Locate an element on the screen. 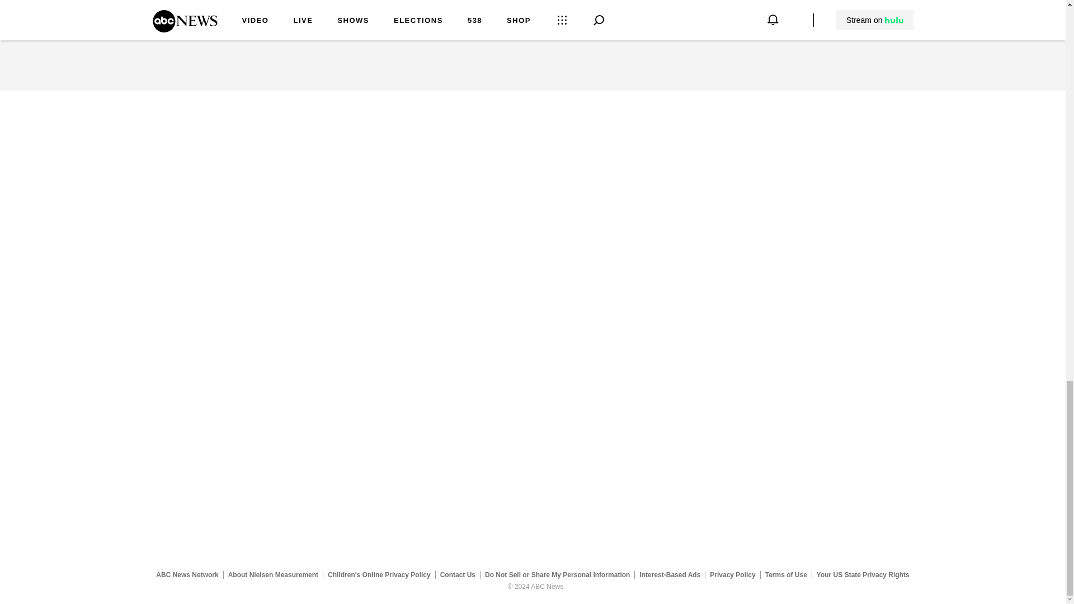  Interest-Based Ads is located at coordinates (670, 574).